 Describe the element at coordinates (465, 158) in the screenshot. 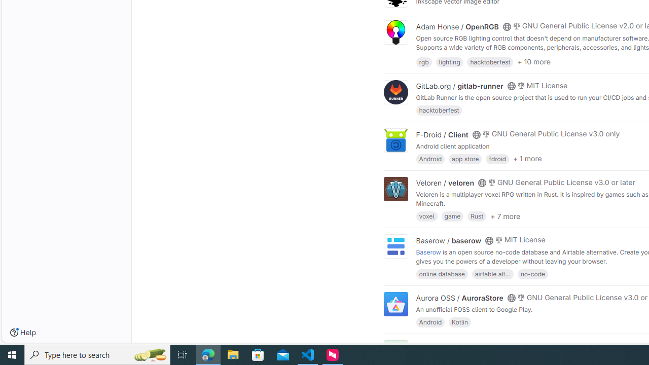

I see `app store` at that location.